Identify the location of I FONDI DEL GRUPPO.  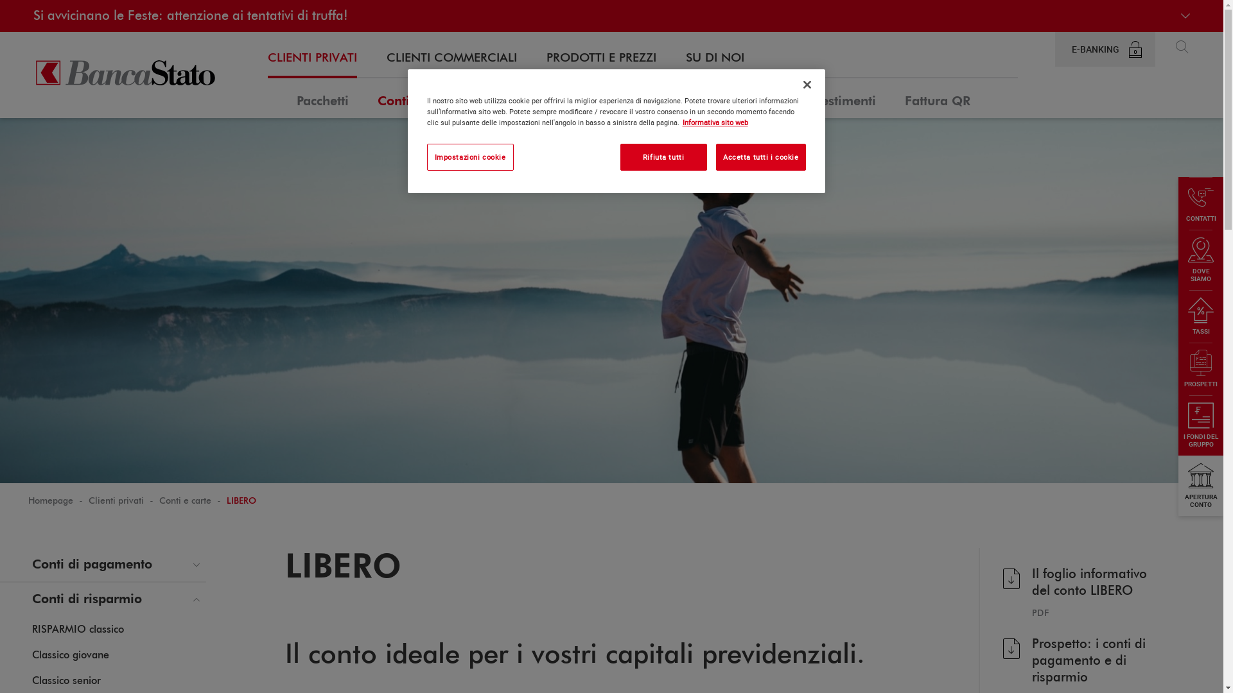
(1201, 425).